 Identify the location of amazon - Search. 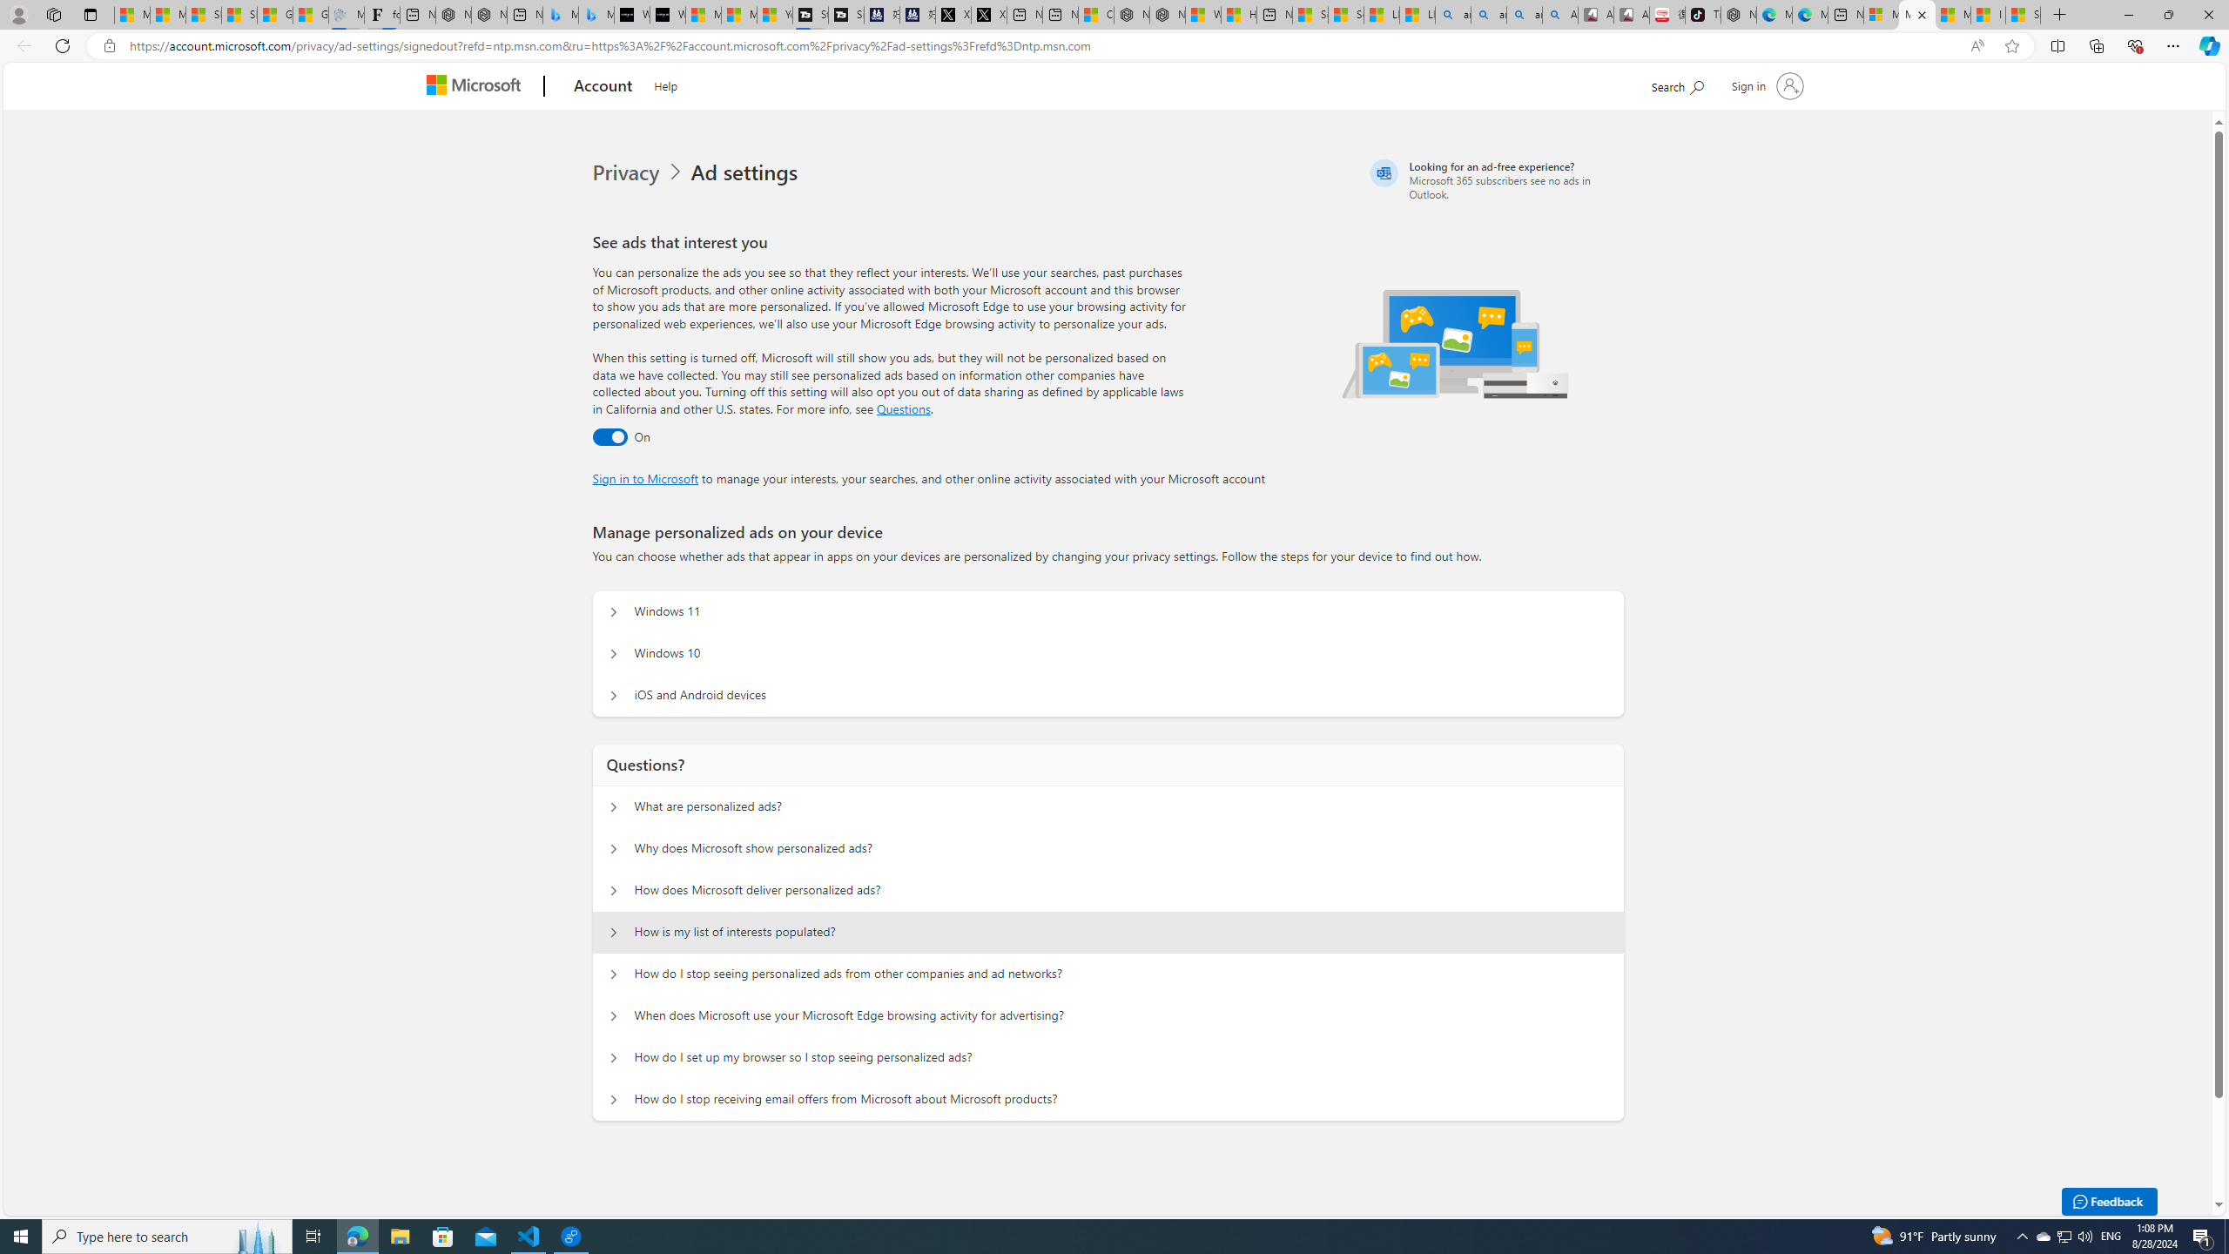
(1489, 15).